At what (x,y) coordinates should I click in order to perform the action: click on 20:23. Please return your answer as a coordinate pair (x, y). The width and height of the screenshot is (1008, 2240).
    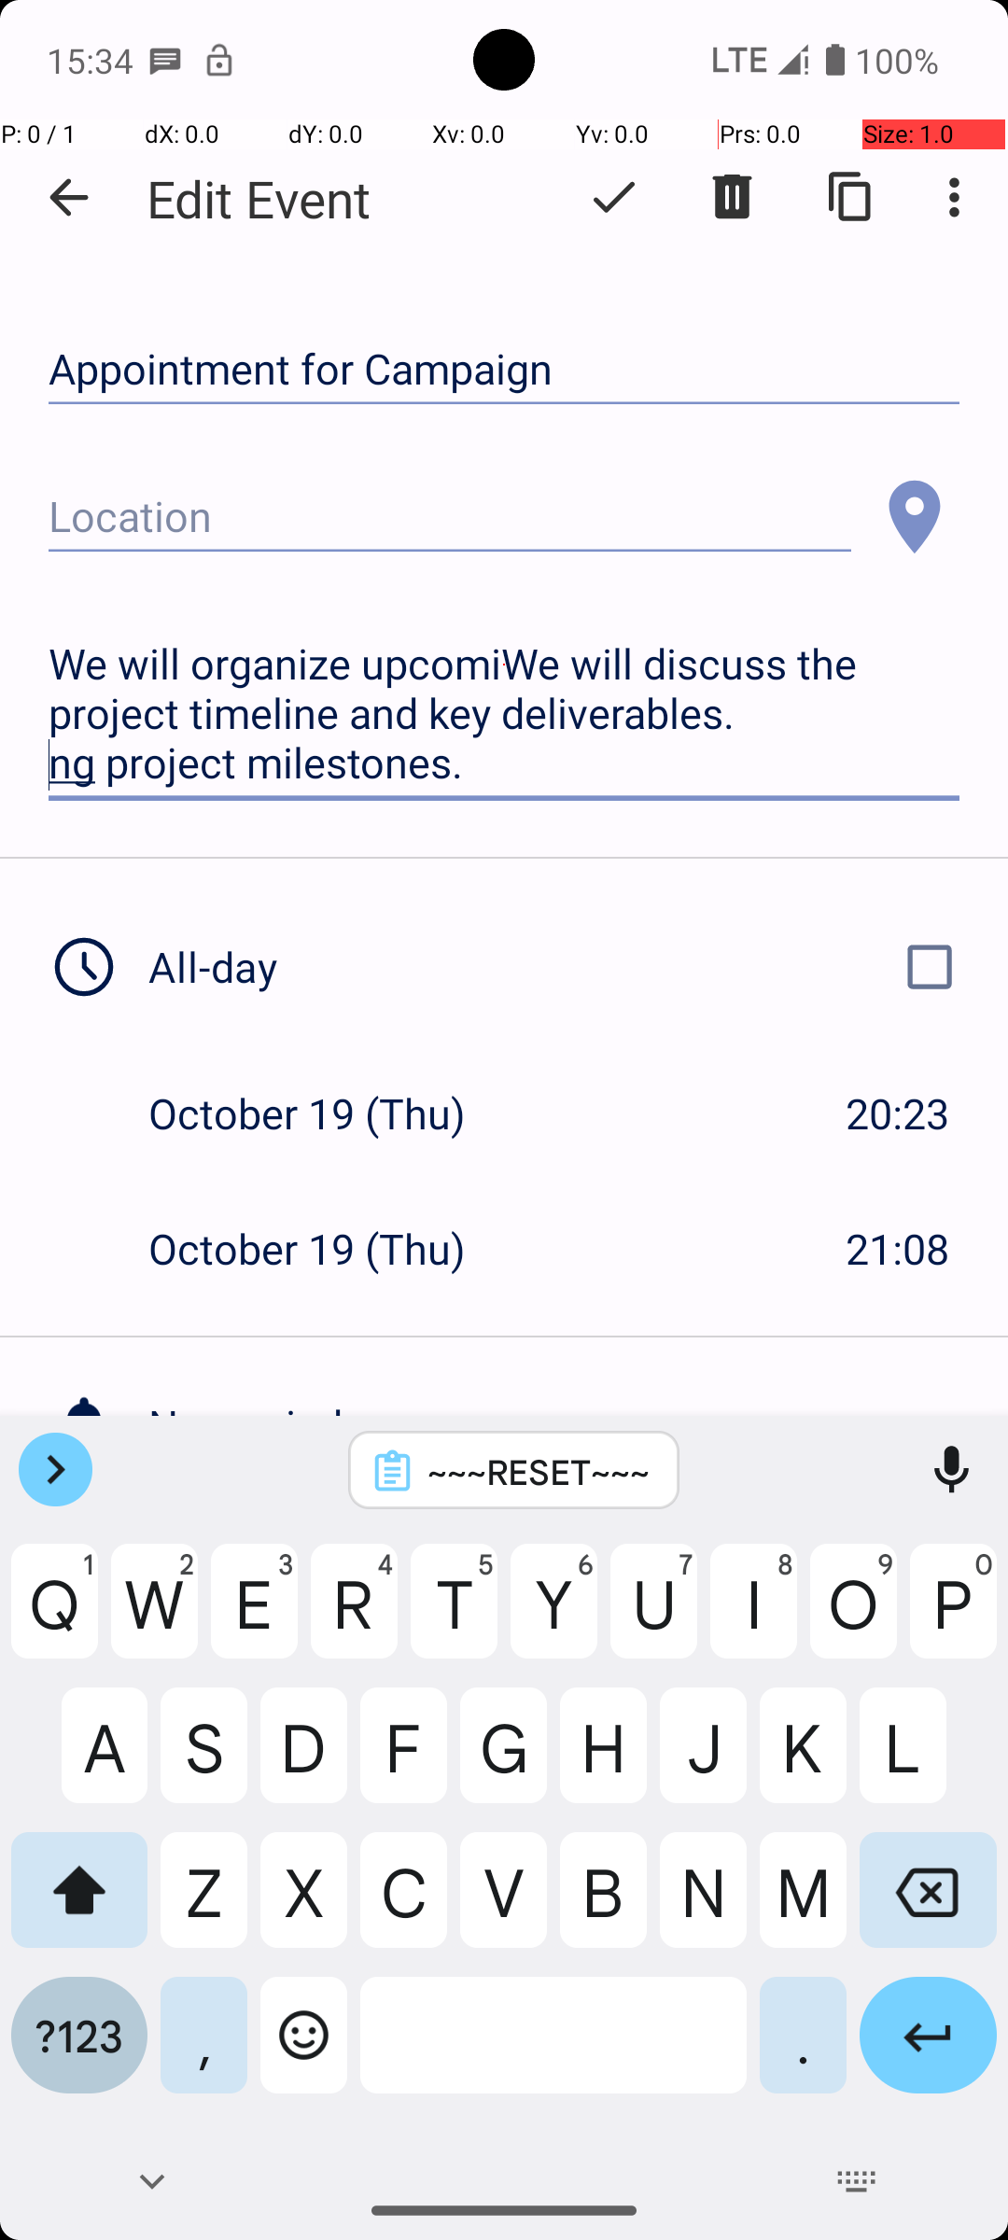
    Looking at the image, I should click on (898, 1113).